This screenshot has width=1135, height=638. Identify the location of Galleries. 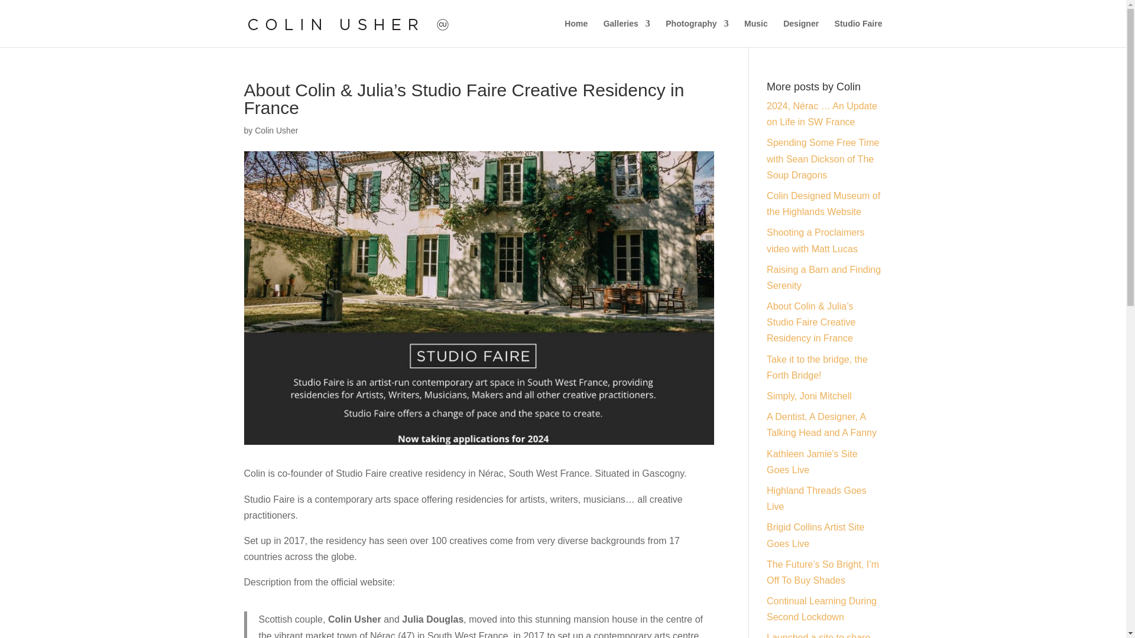
(627, 33).